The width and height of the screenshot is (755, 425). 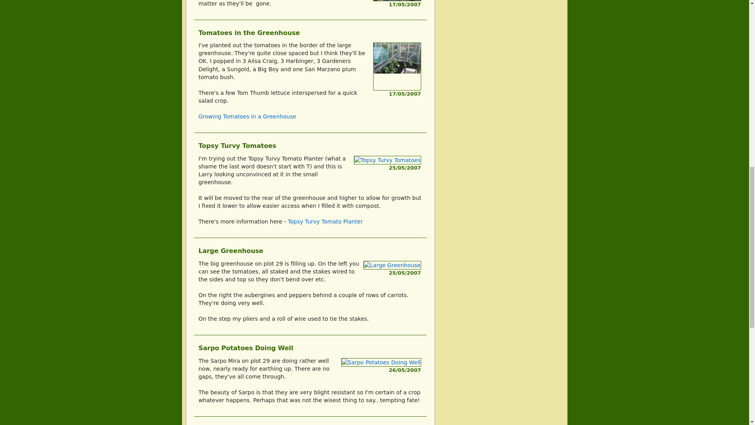 I want to click on Sarpo Potatoes Doing Well, so click(x=381, y=362).